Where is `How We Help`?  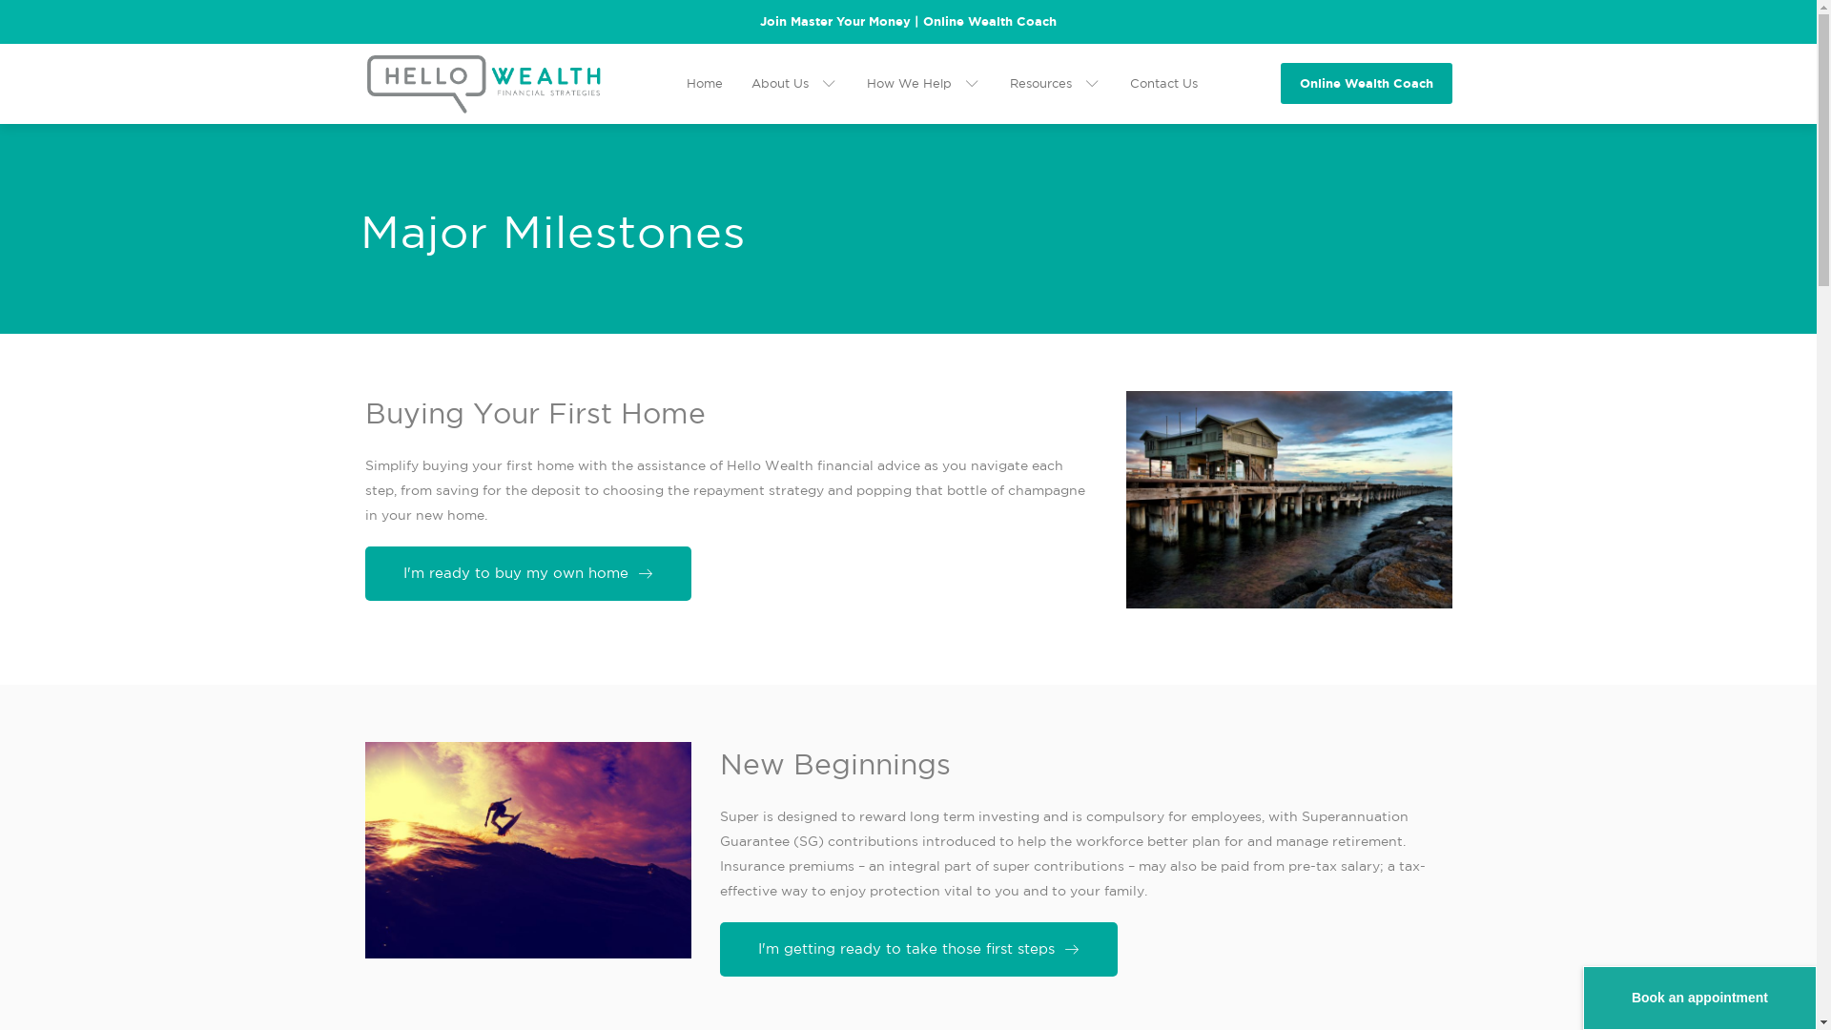 How We Help is located at coordinates (923, 84).